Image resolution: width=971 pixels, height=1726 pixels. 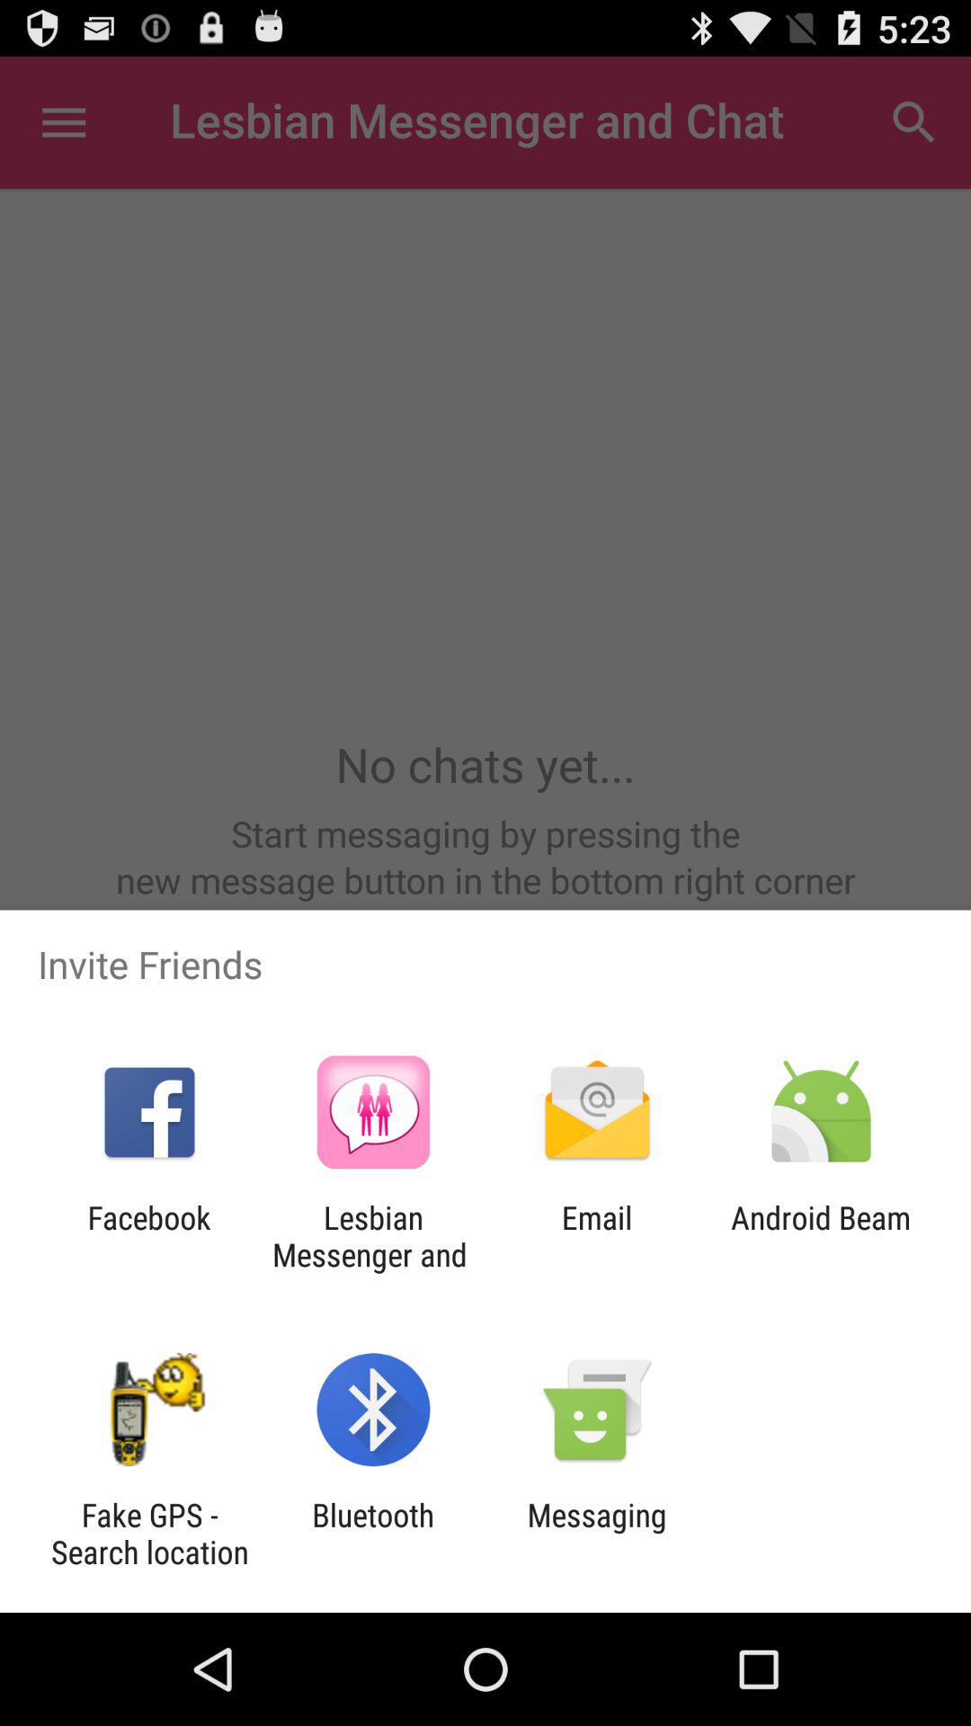 I want to click on launch item next to the email, so click(x=373, y=1236).